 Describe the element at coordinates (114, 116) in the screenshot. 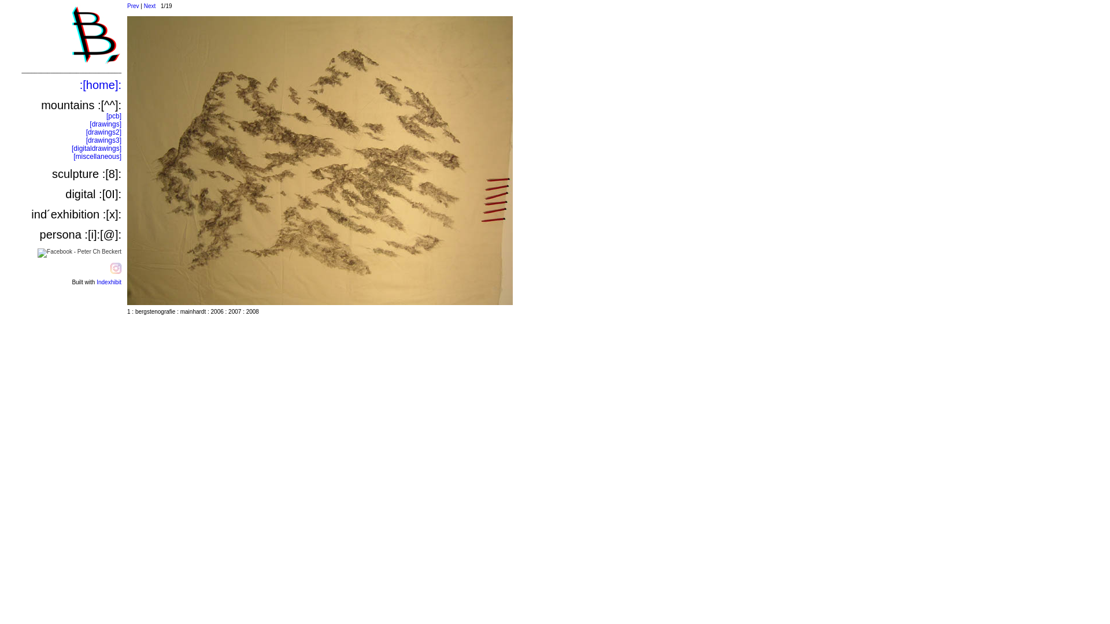

I see `[pcb]` at that location.